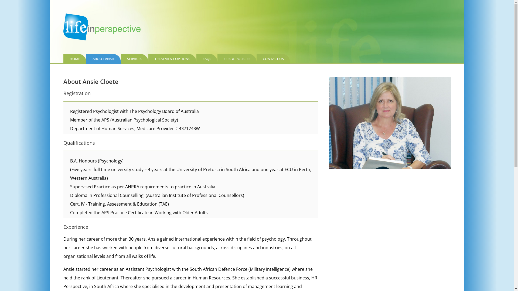 This screenshot has width=518, height=291. Describe the element at coordinates (172, 59) in the screenshot. I see `TREATMENT OPTIONS` at that location.